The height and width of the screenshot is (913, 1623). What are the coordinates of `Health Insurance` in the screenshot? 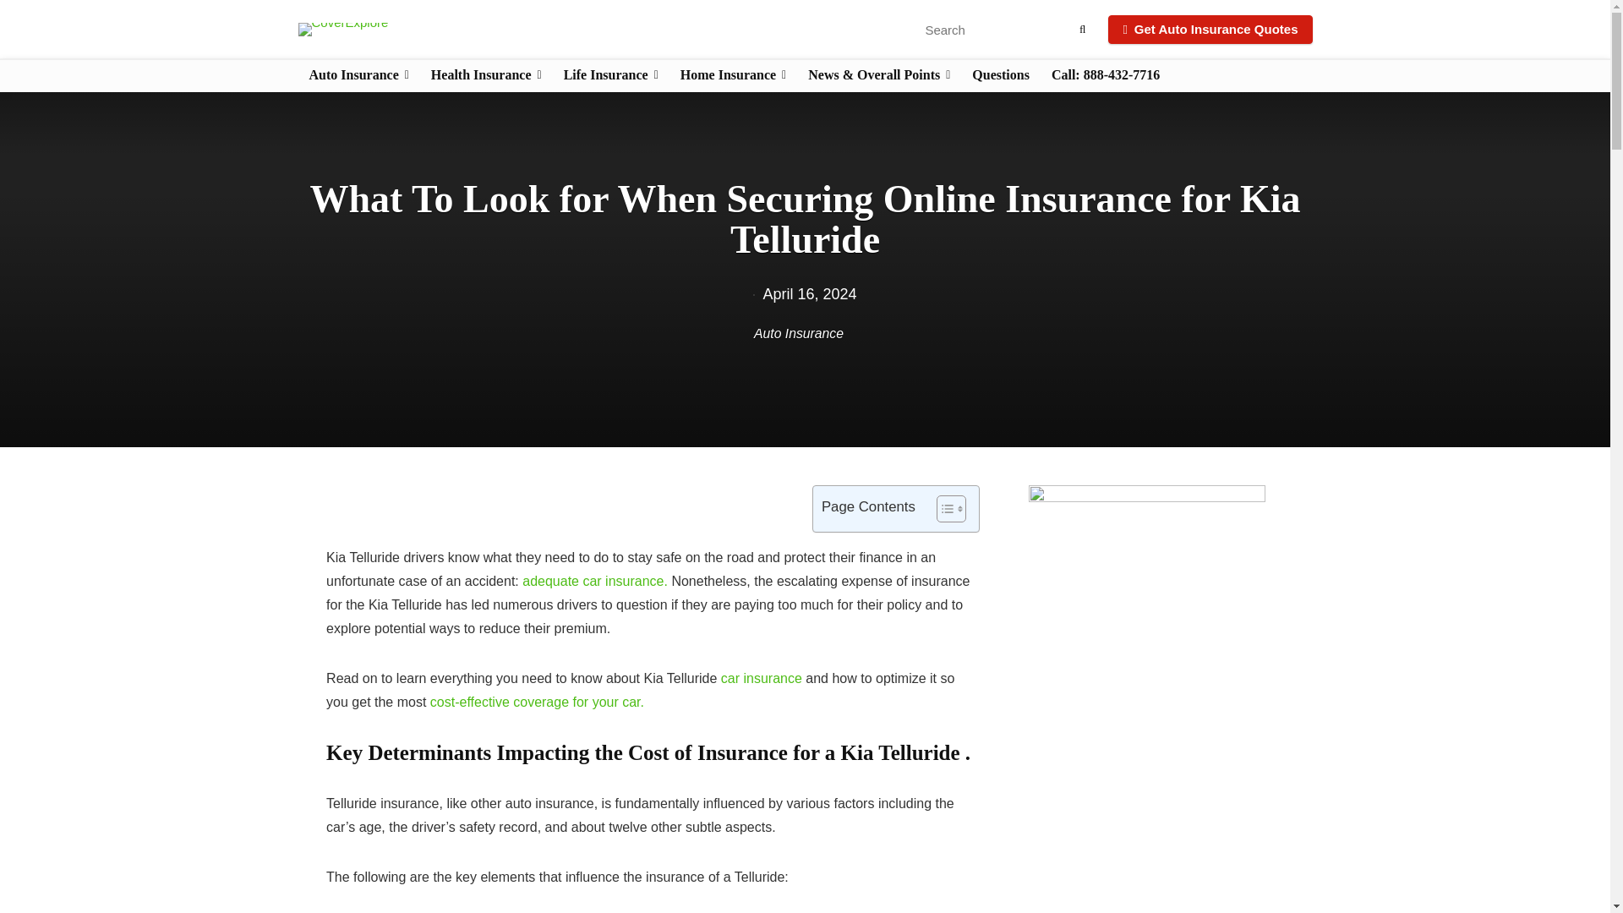 It's located at (487, 76).